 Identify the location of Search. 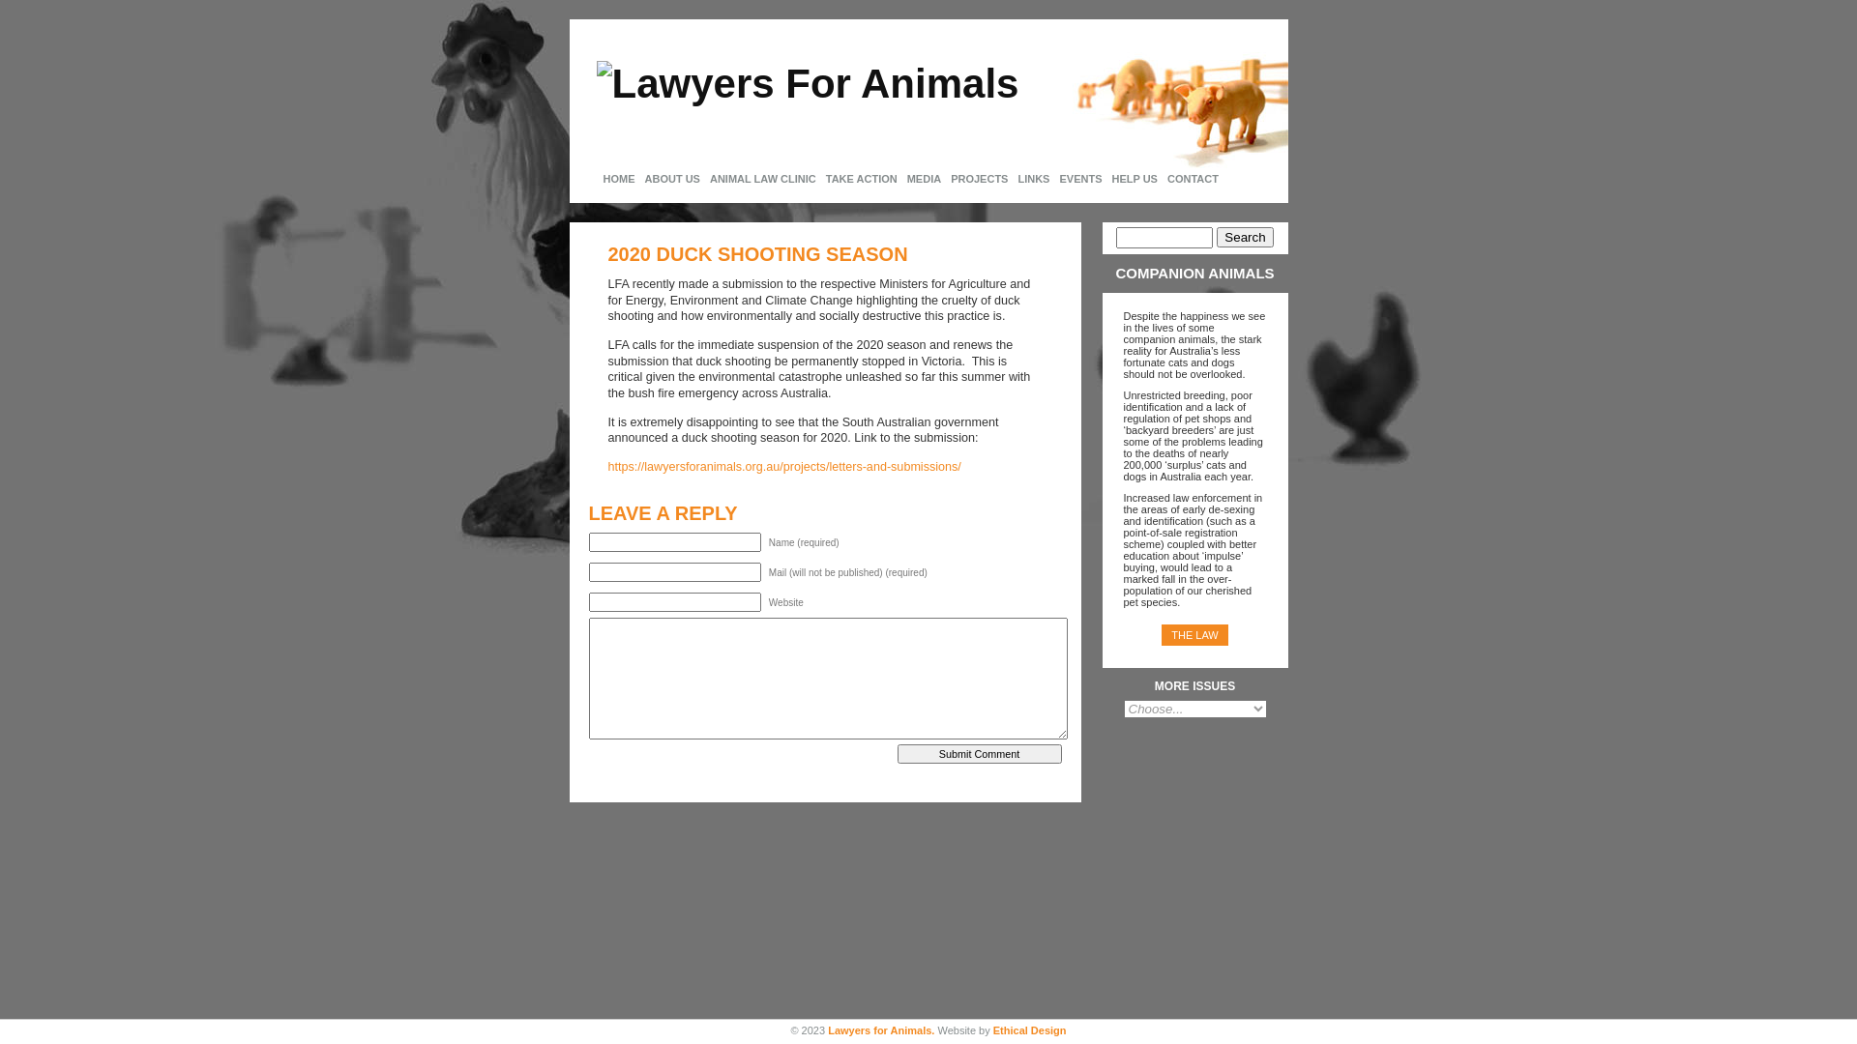
(1245, 238).